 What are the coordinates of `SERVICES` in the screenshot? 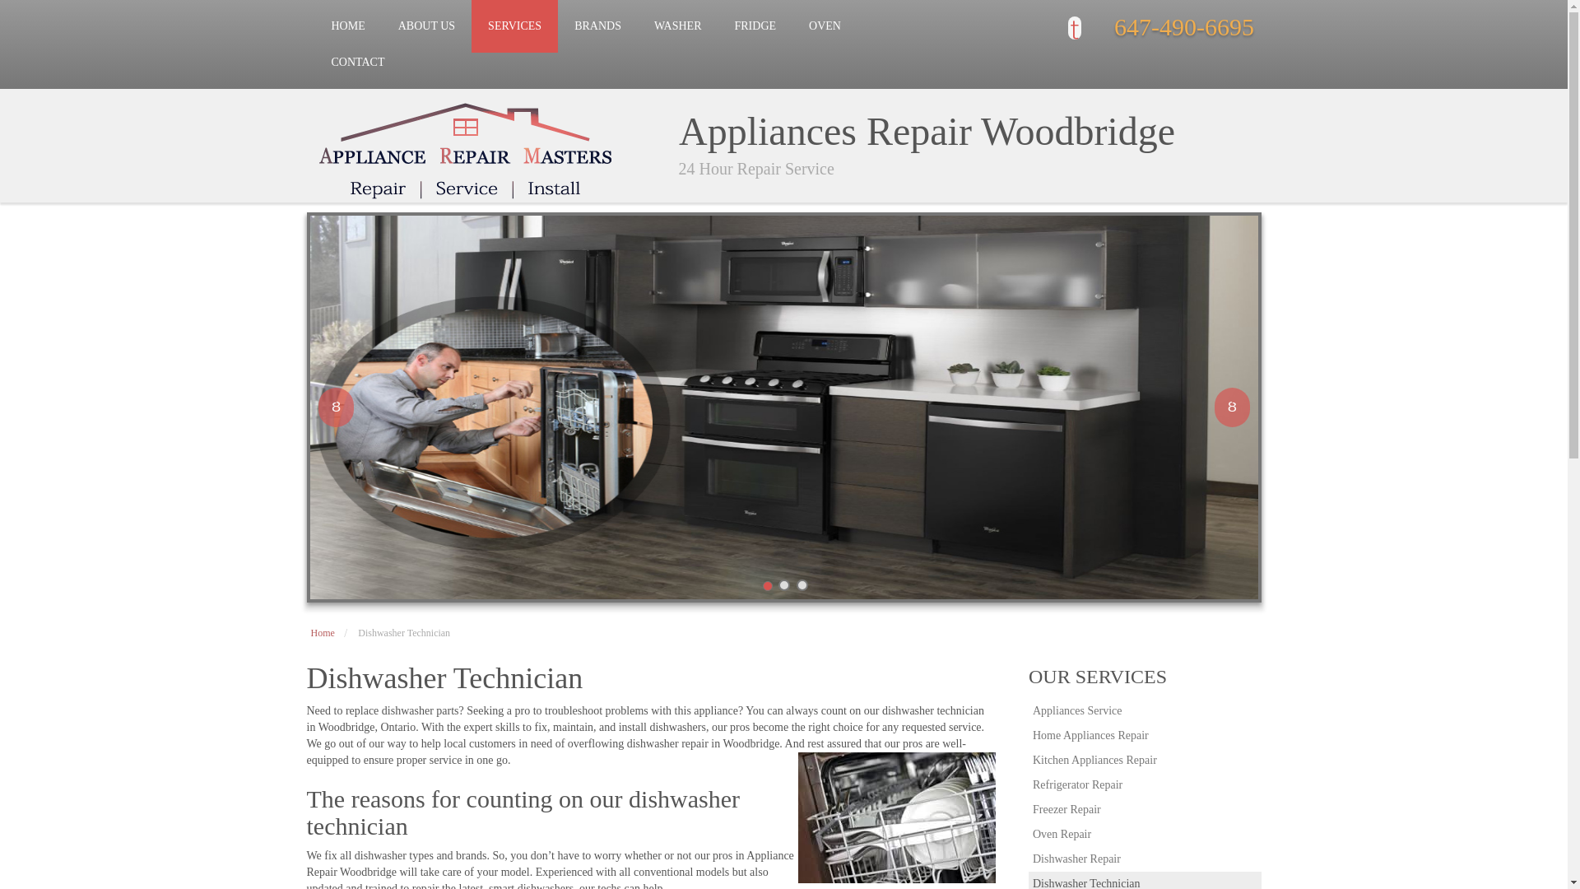 It's located at (513, 26).